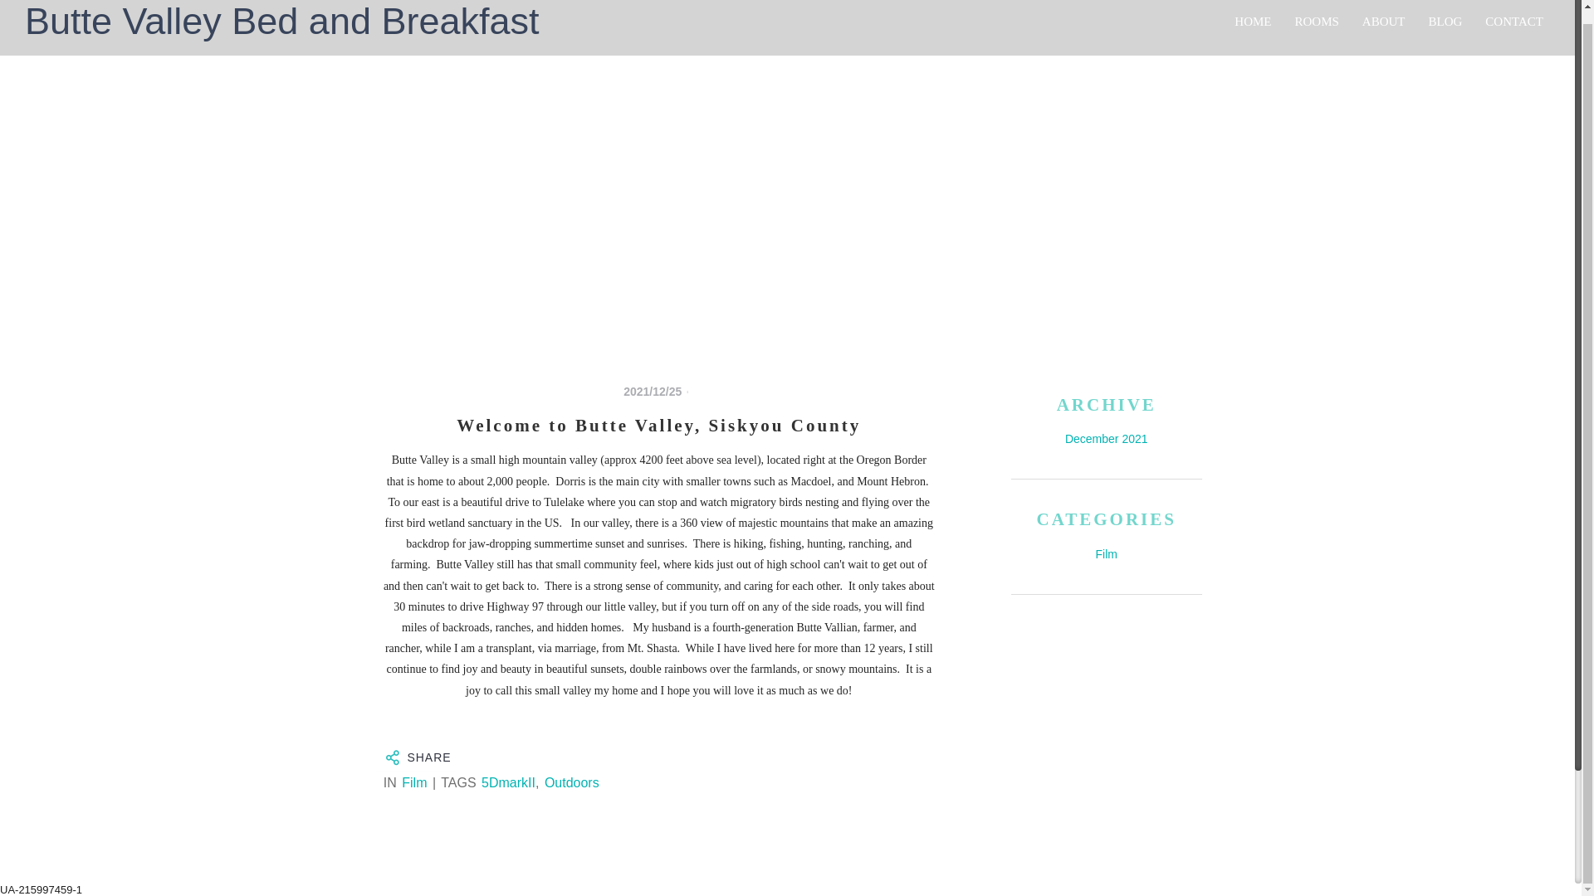  What do you see at coordinates (1106, 554) in the screenshot?
I see `Film` at bounding box center [1106, 554].